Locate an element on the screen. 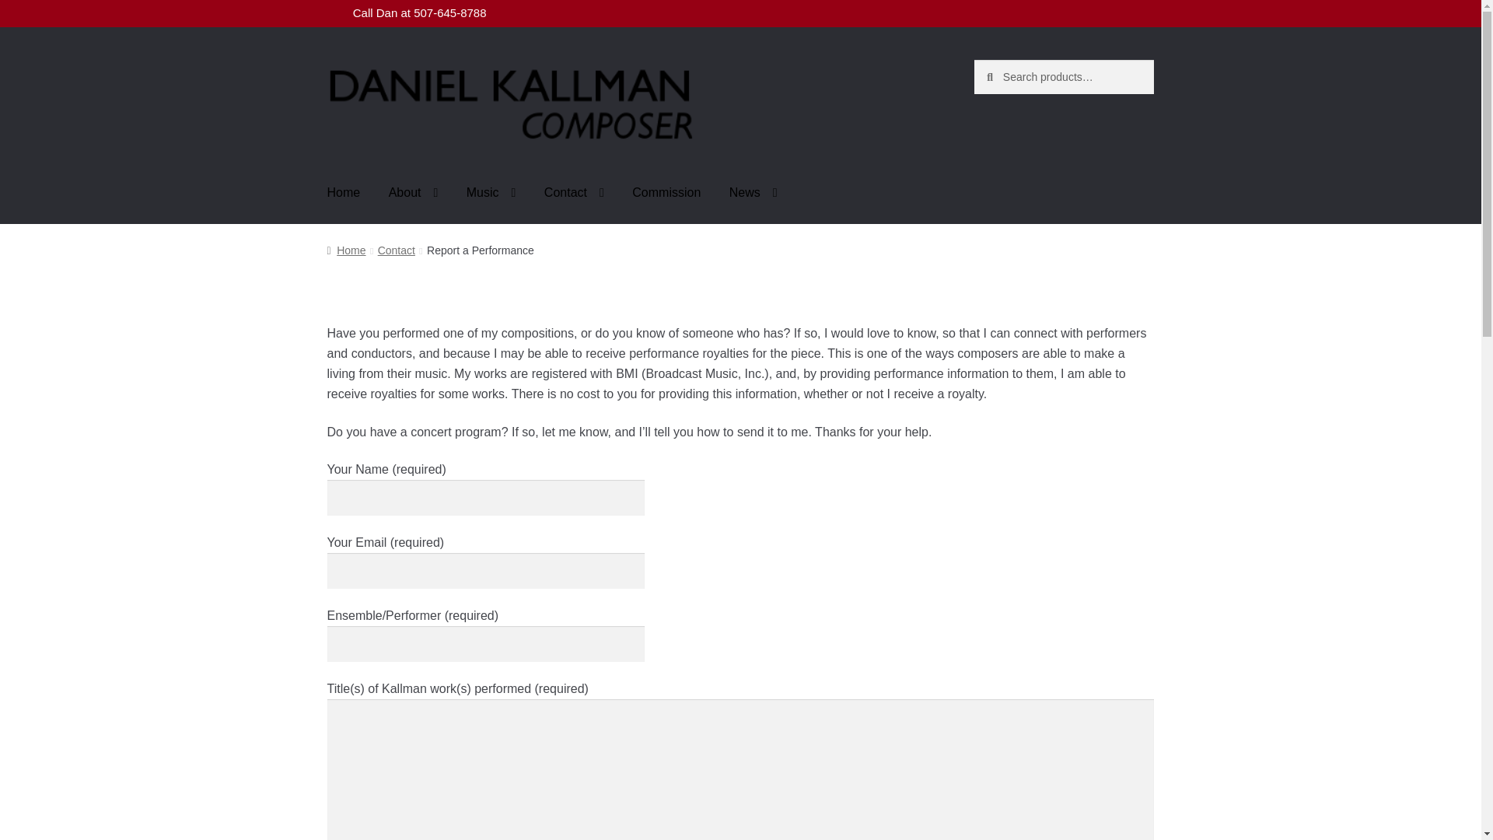 This screenshot has height=840, width=1493. Contact is located at coordinates (574, 193).